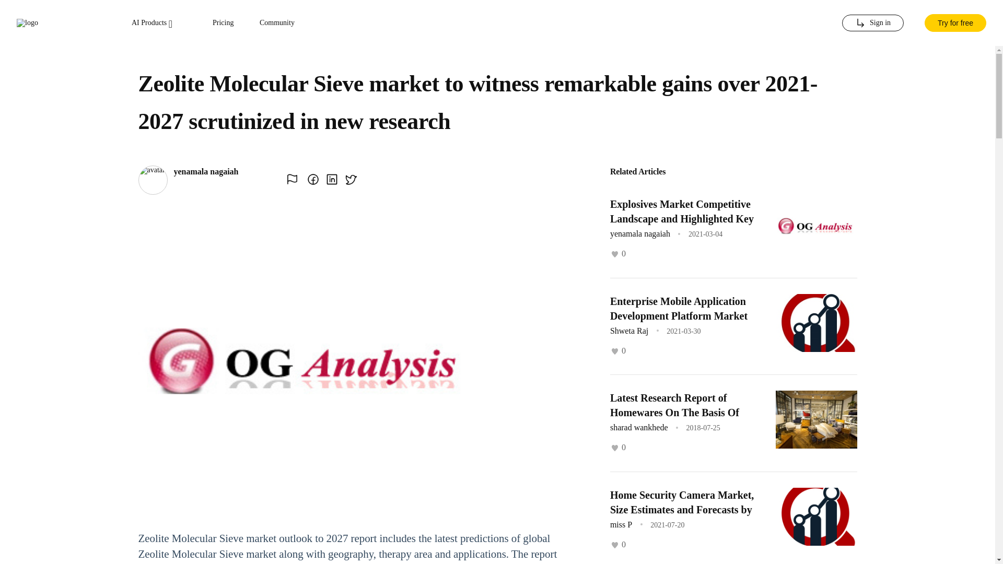  I want to click on Try for free, so click(955, 23).